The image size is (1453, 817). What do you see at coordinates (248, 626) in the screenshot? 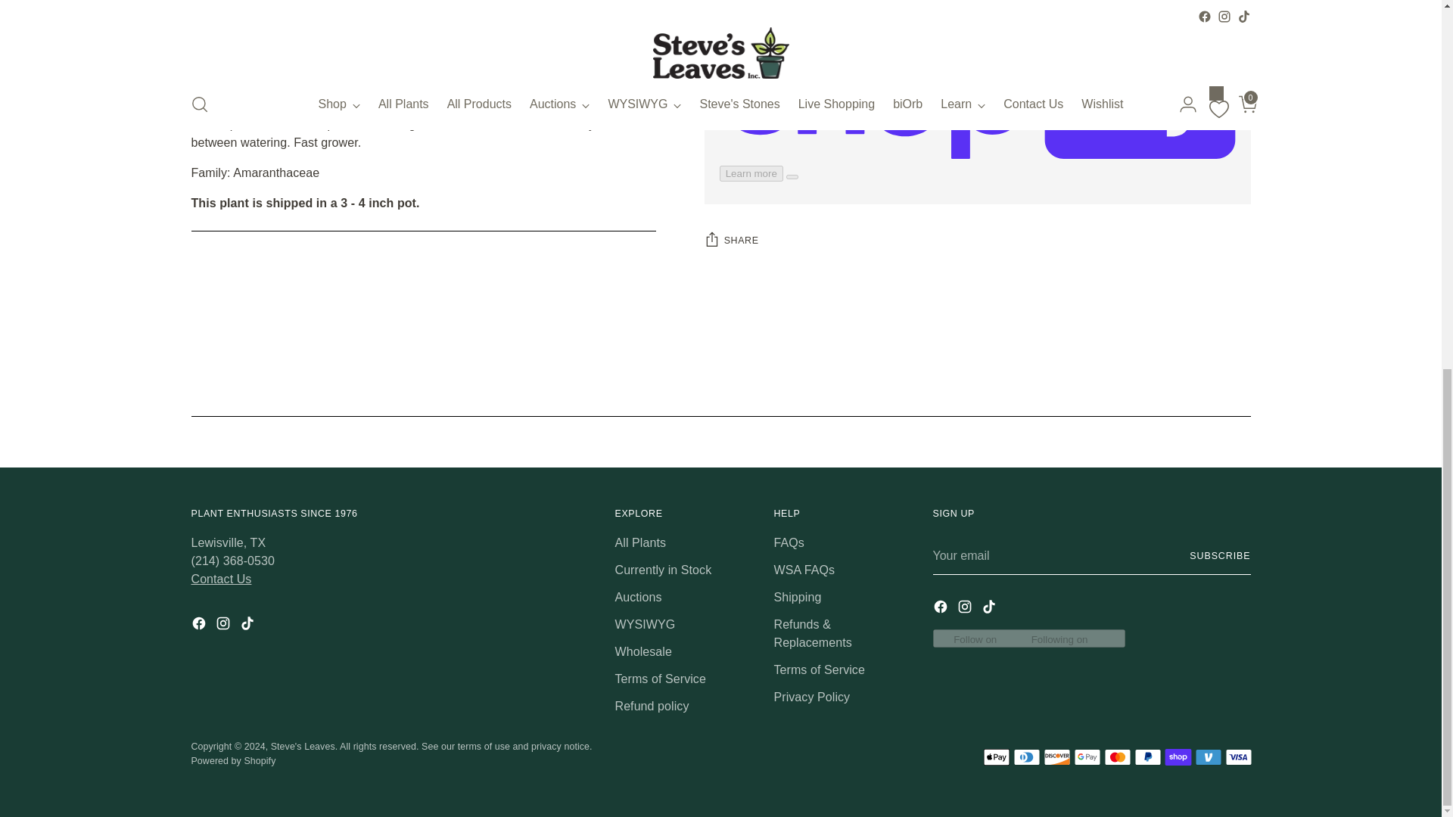
I see `Steve's Leaves on Tiktok` at bounding box center [248, 626].